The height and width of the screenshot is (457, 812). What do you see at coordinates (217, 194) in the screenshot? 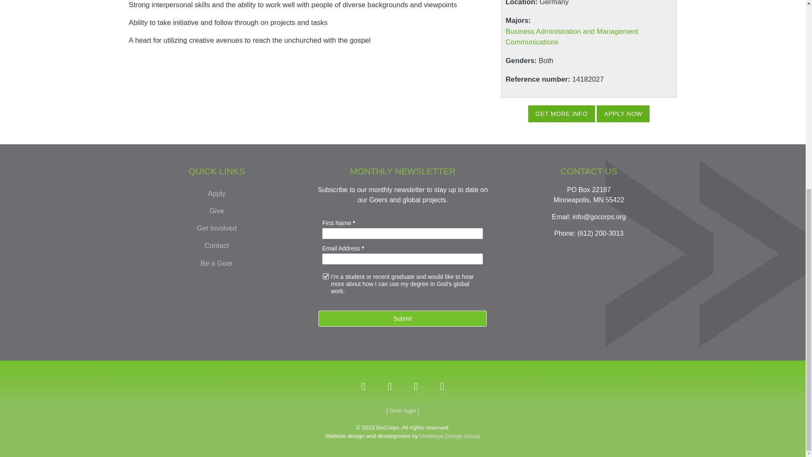
I see `Apply` at bounding box center [217, 194].